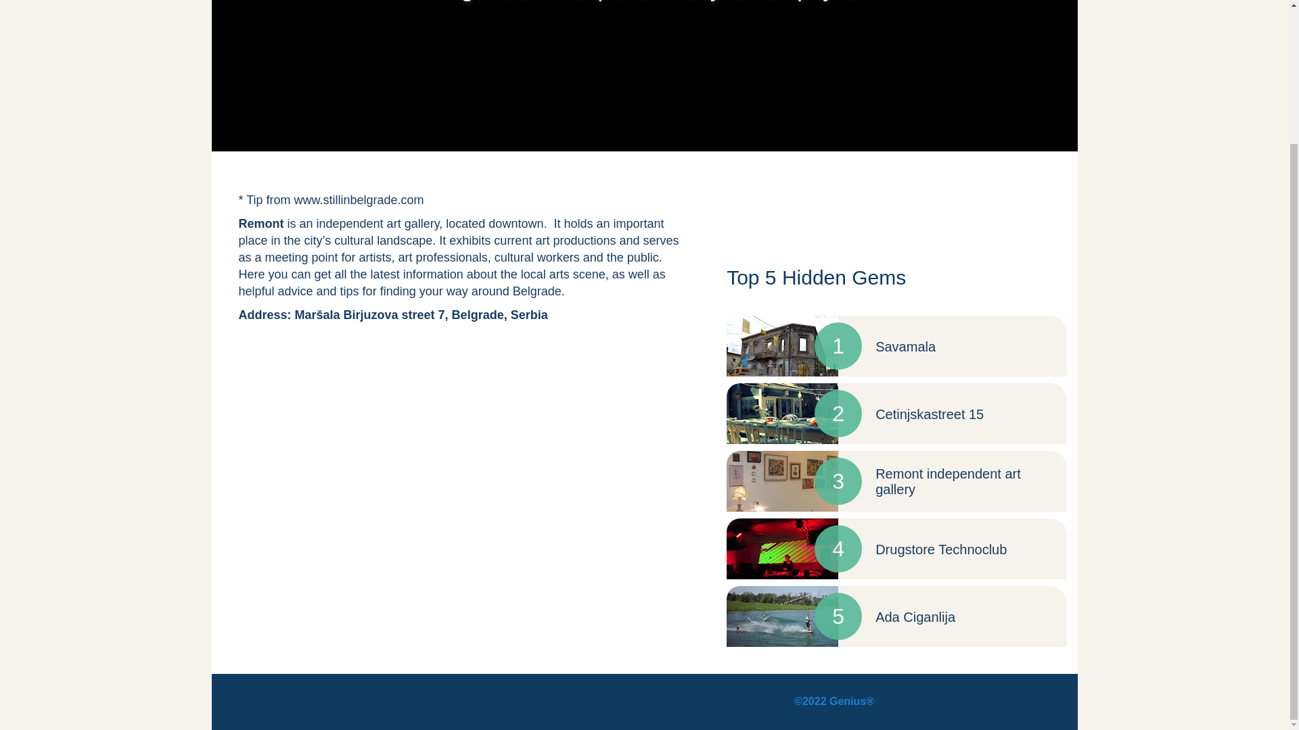 The image size is (1299, 730). Describe the element at coordinates (915, 616) in the screenshot. I see `Ada Ciganlija` at that location.